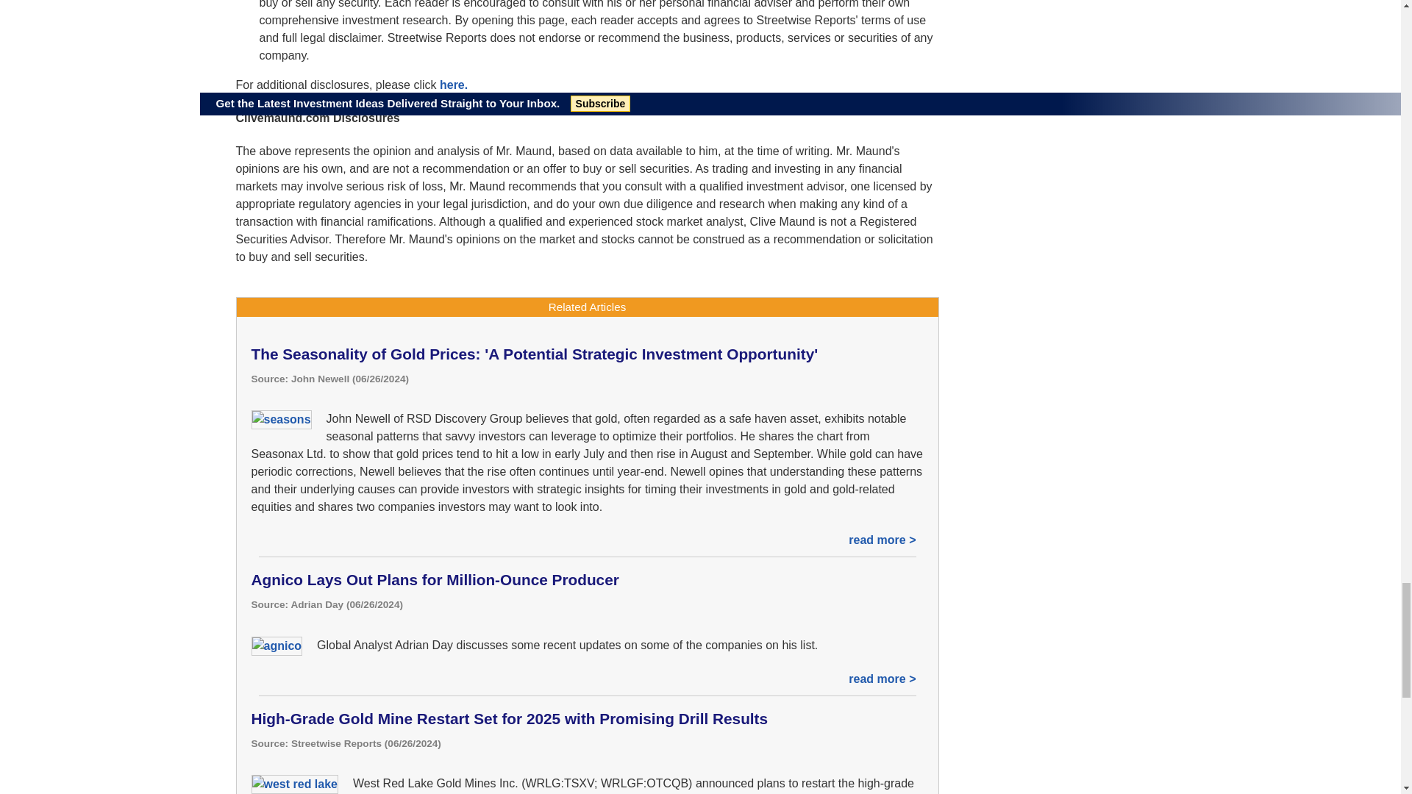 The width and height of the screenshot is (1412, 794). Describe the element at coordinates (453, 85) in the screenshot. I see `here.` at that location.